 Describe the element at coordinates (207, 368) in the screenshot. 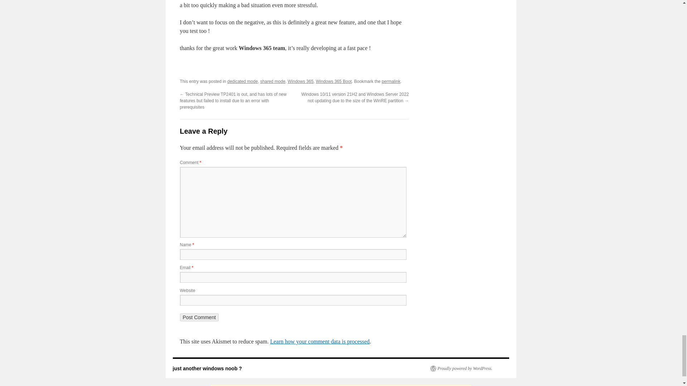

I see `just another windows noob ?` at that location.